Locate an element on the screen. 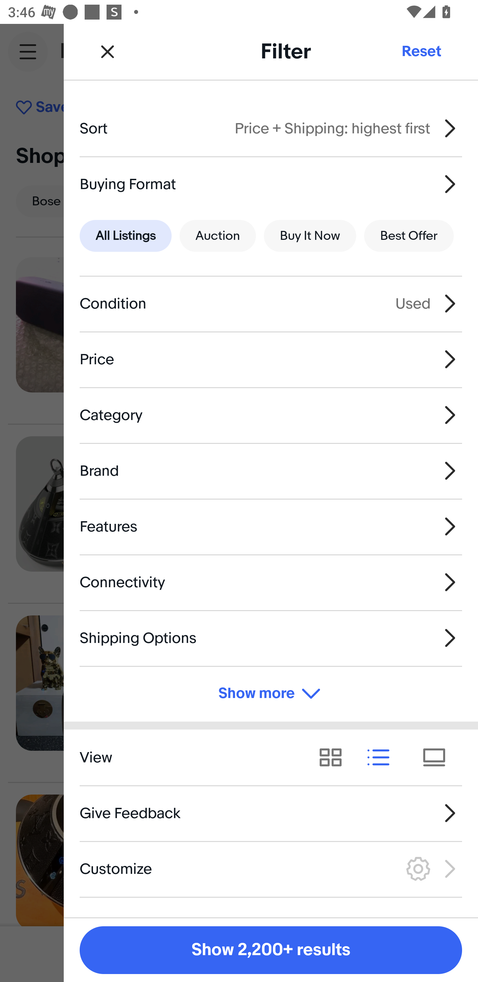 This screenshot has width=478, height=982. Condition Used is located at coordinates (271, 304).